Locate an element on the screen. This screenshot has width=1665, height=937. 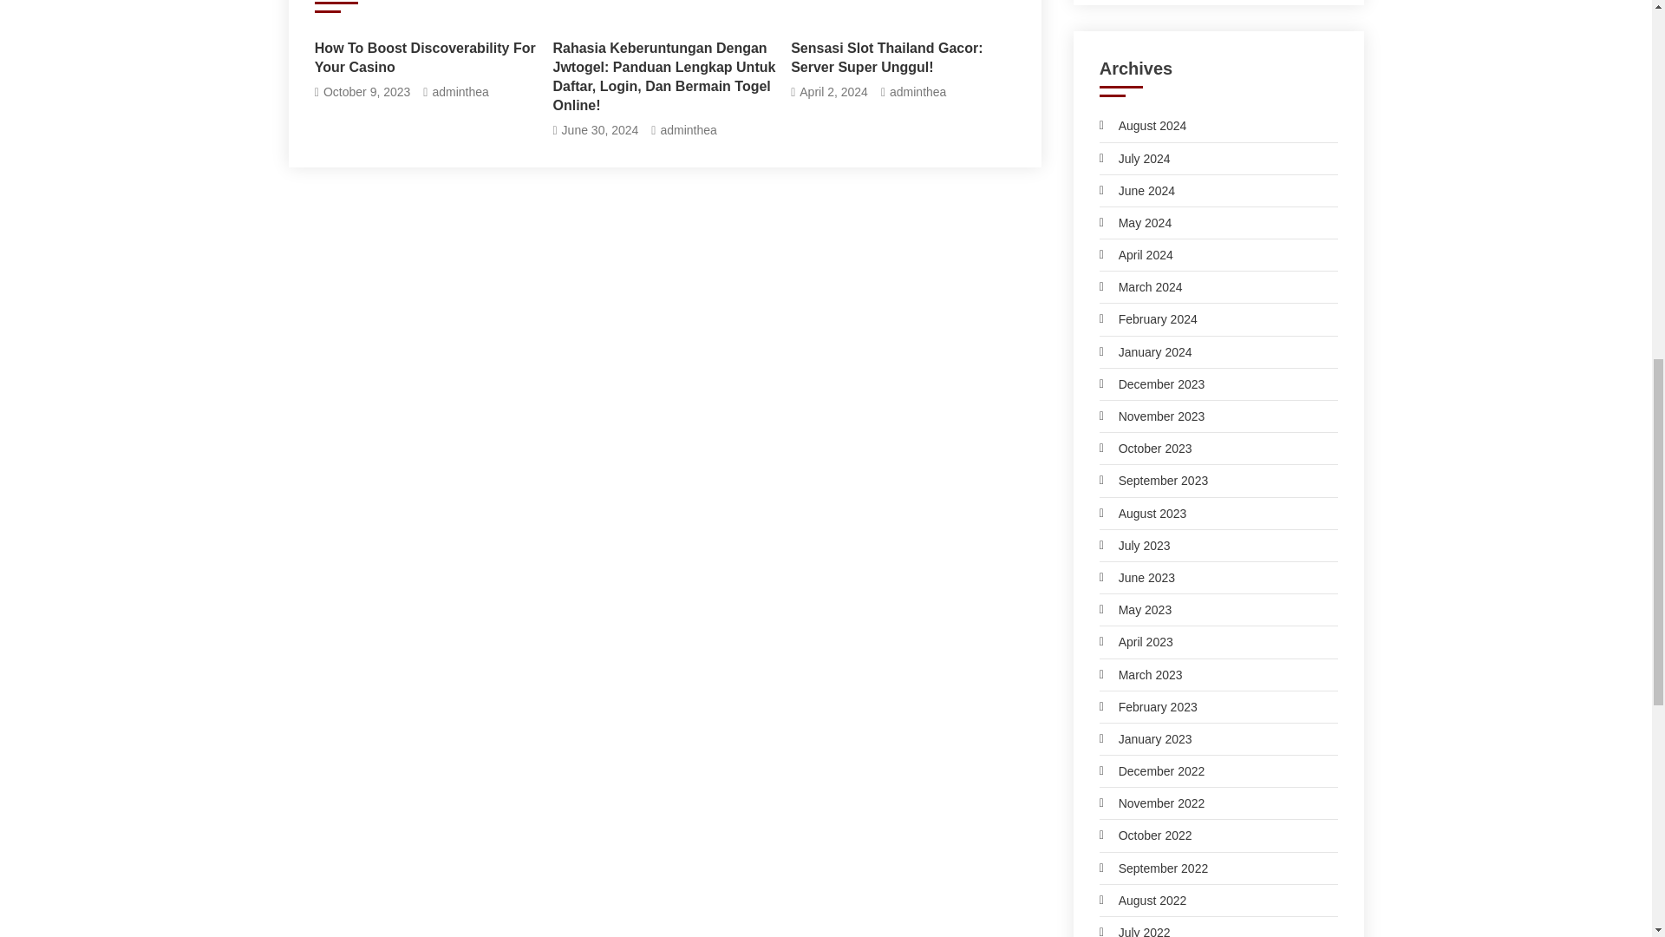
June 30, 2024 is located at coordinates (600, 130).